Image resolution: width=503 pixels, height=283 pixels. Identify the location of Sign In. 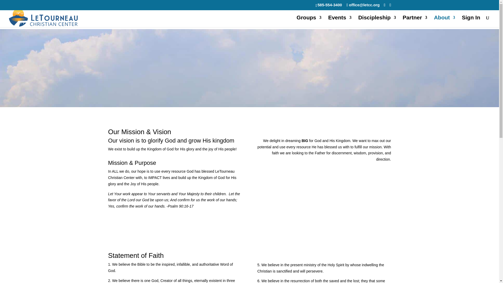
(471, 21).